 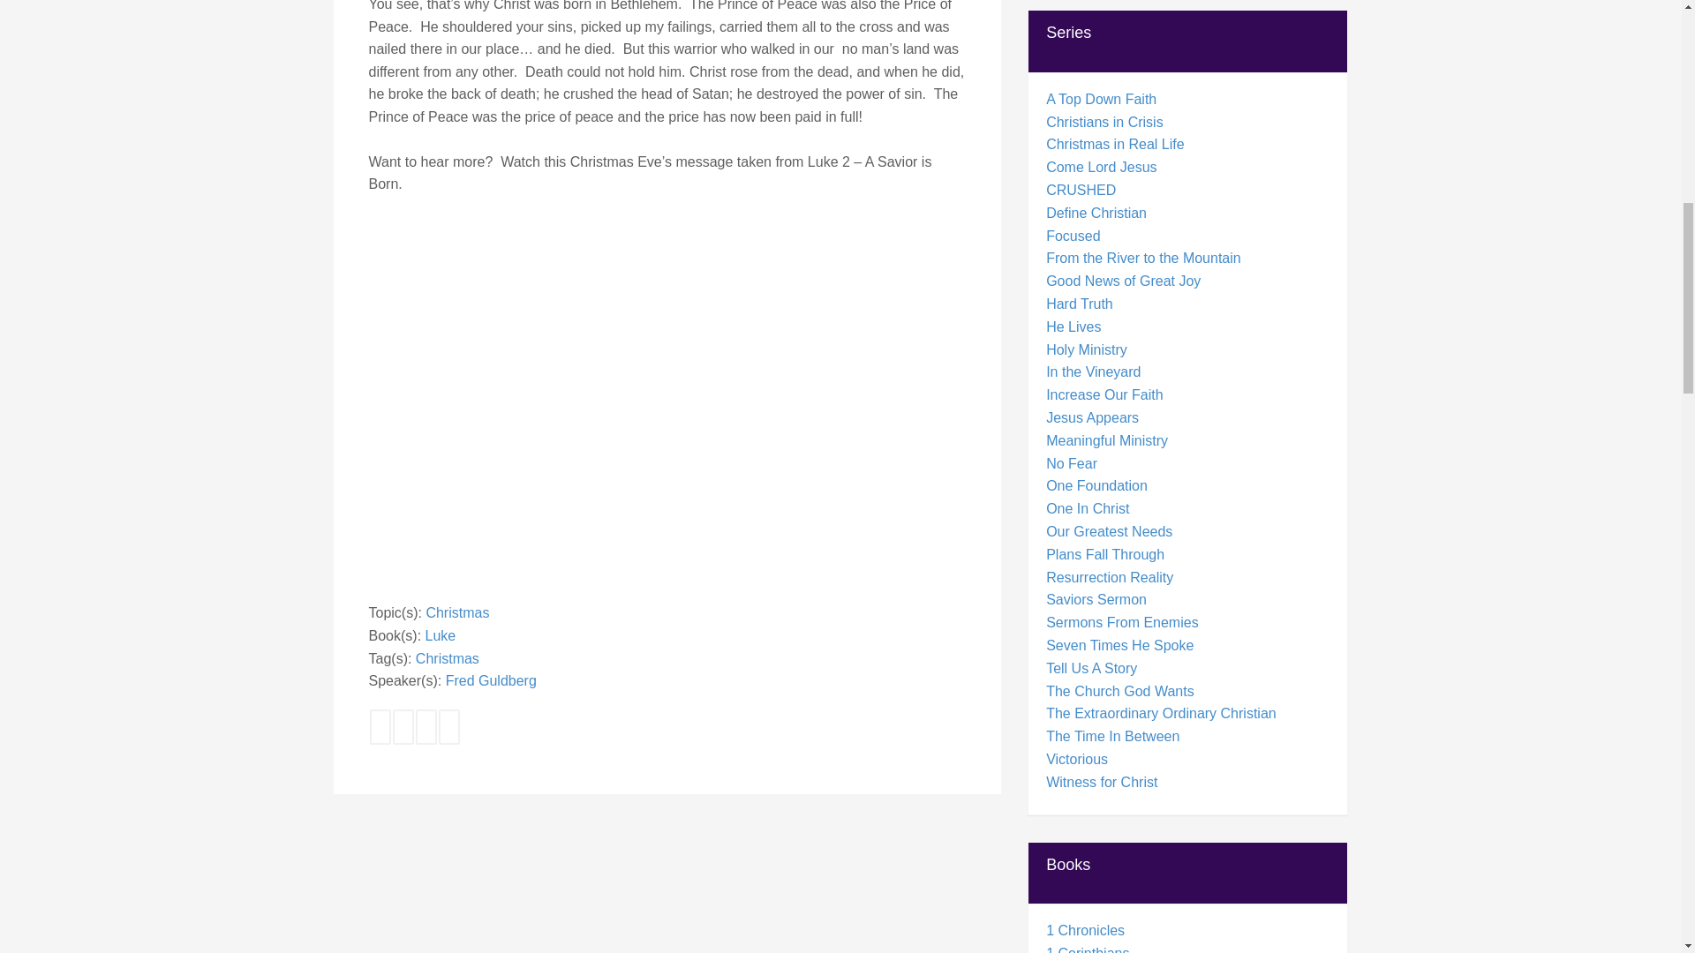 I want to click on Share this on Twitter, so click(x=426, y=726).